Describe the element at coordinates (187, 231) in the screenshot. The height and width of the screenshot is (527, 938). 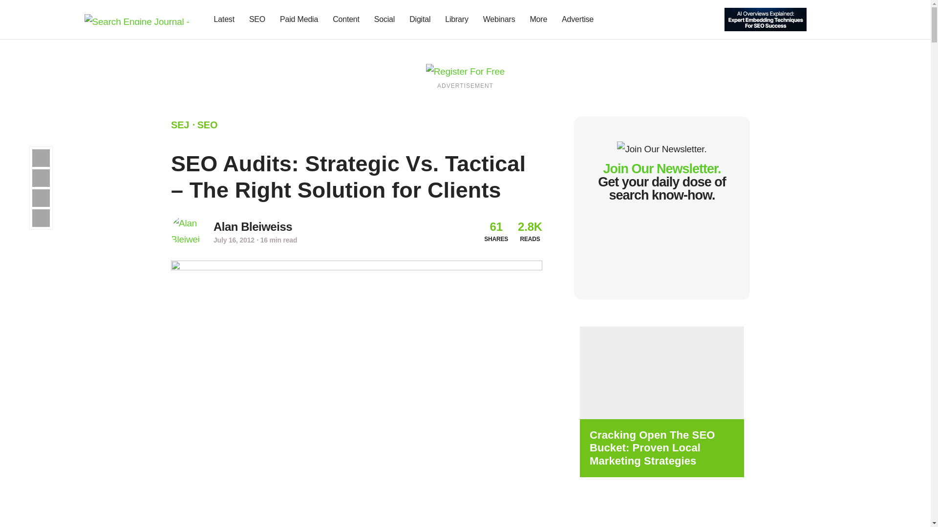
I see `Go to Author Page` at that location.